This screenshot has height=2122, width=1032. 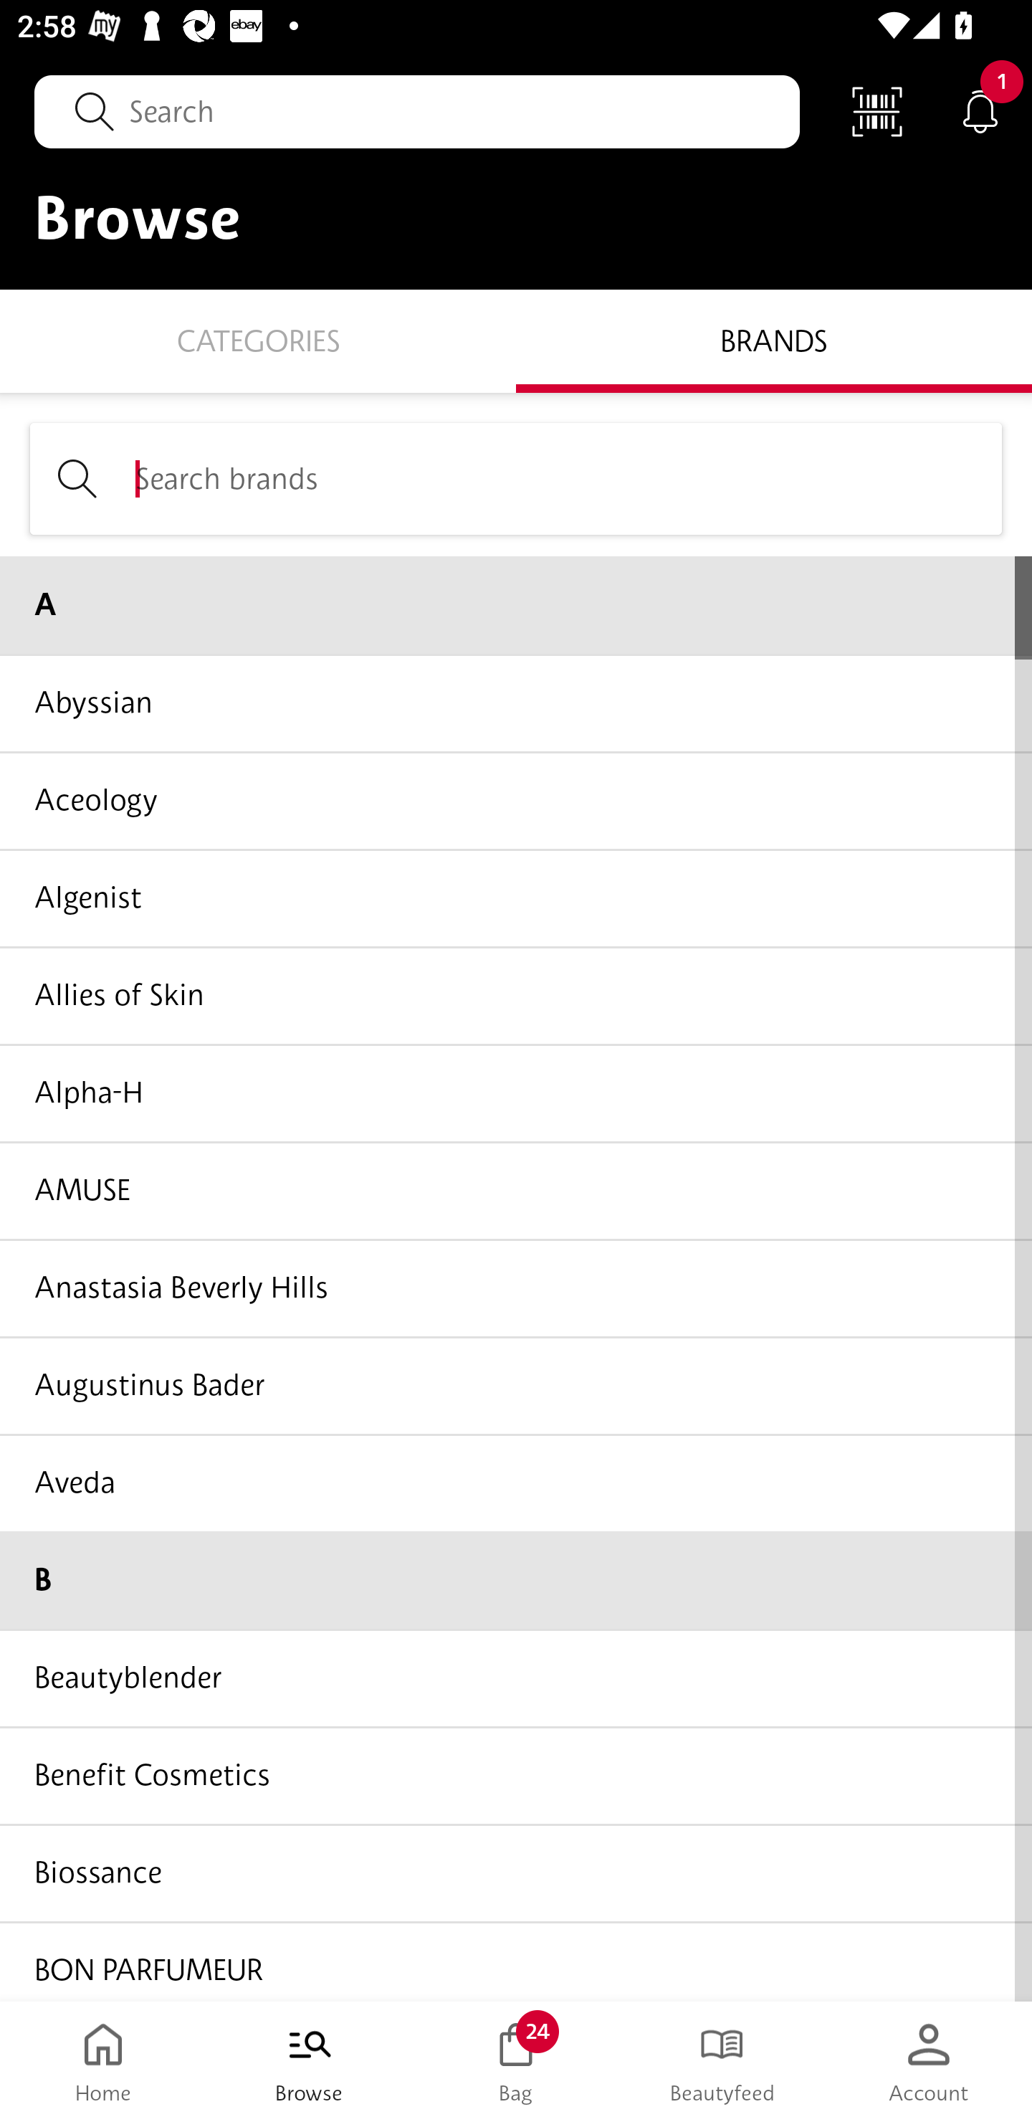 What do you see at coordinates (103, 2062) in the screenshot?
I see `Home` at bounding box center [103, 2062].